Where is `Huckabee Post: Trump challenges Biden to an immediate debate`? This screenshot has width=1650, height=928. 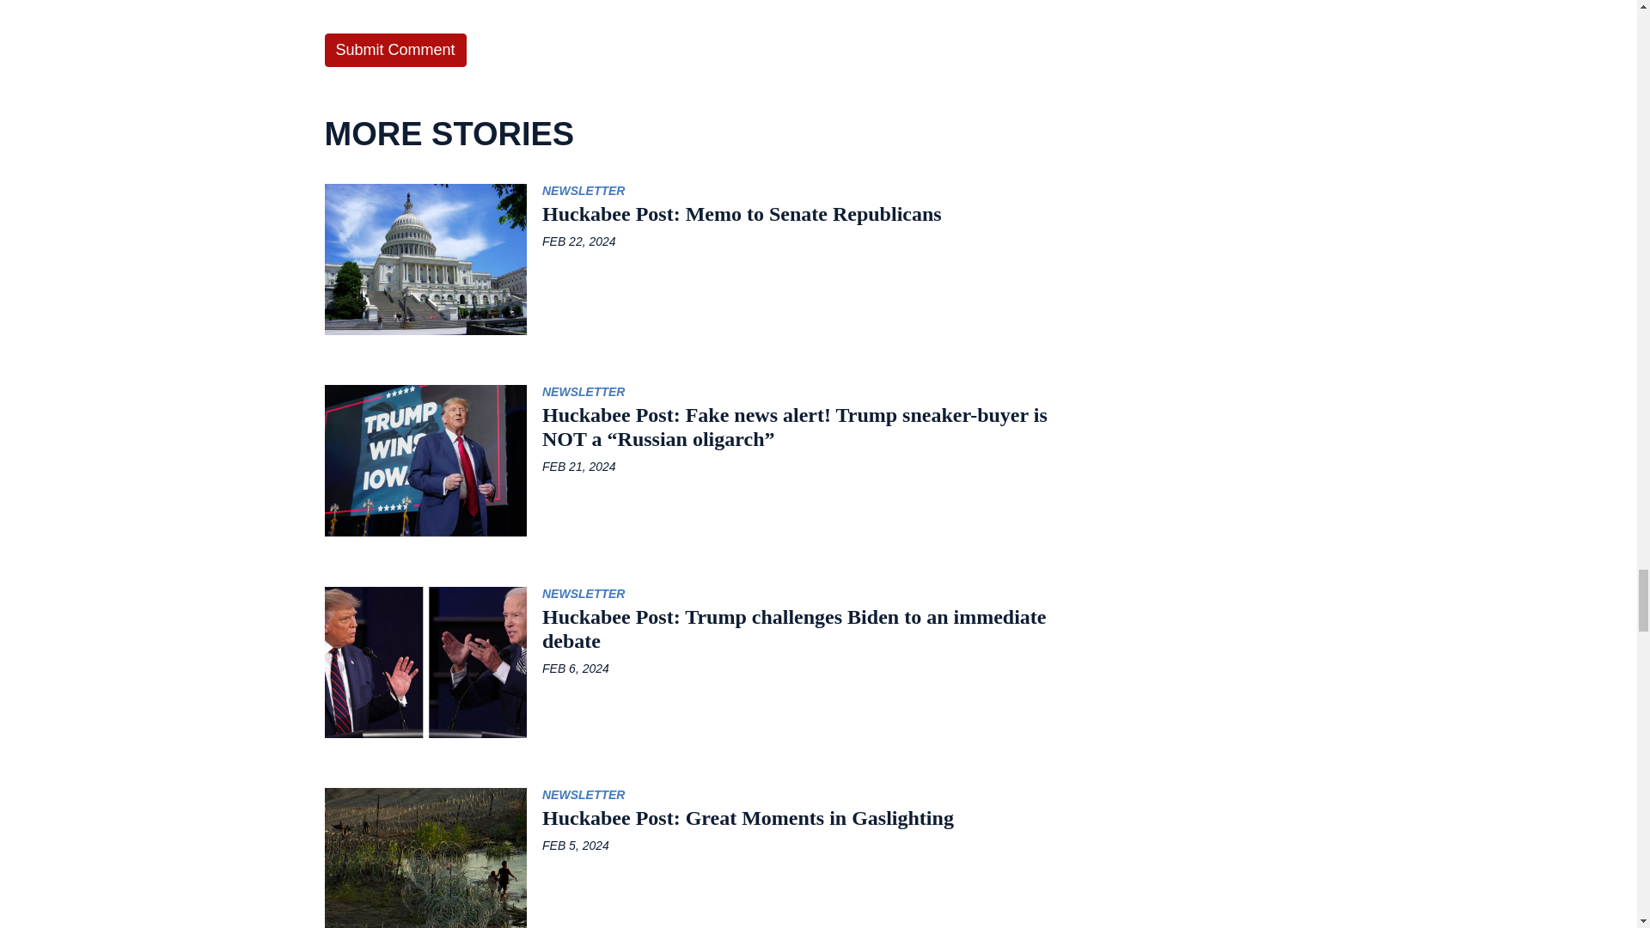
Huckabee Post: Trump challenges Biden to an immediate debate is located at coordinates (687, 629).